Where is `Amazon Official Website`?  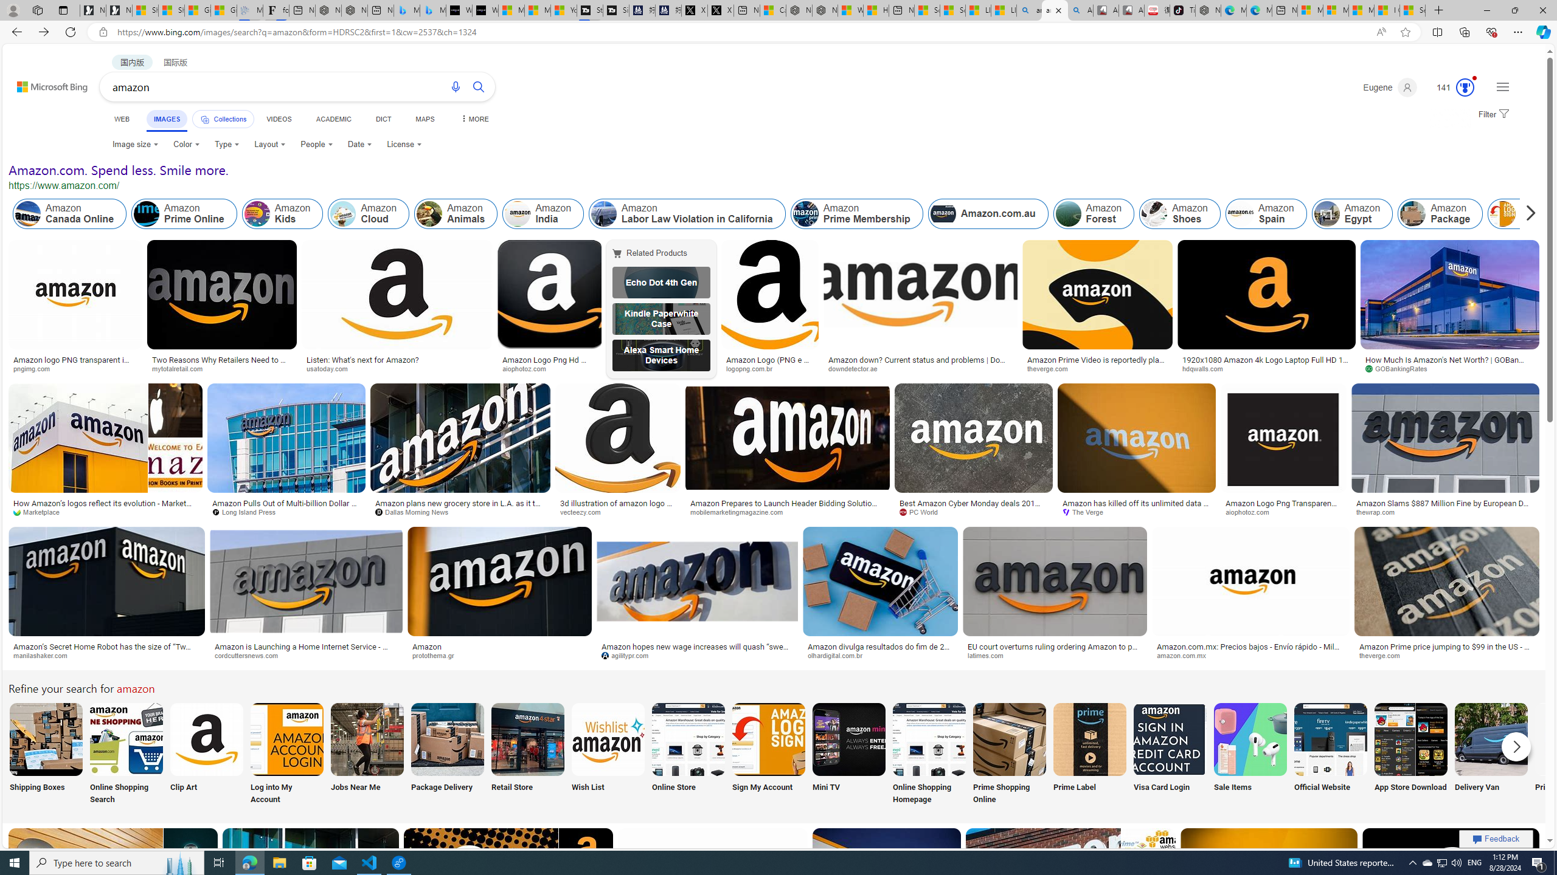 Amazon Official Website is located at coordinates (1330, 739).